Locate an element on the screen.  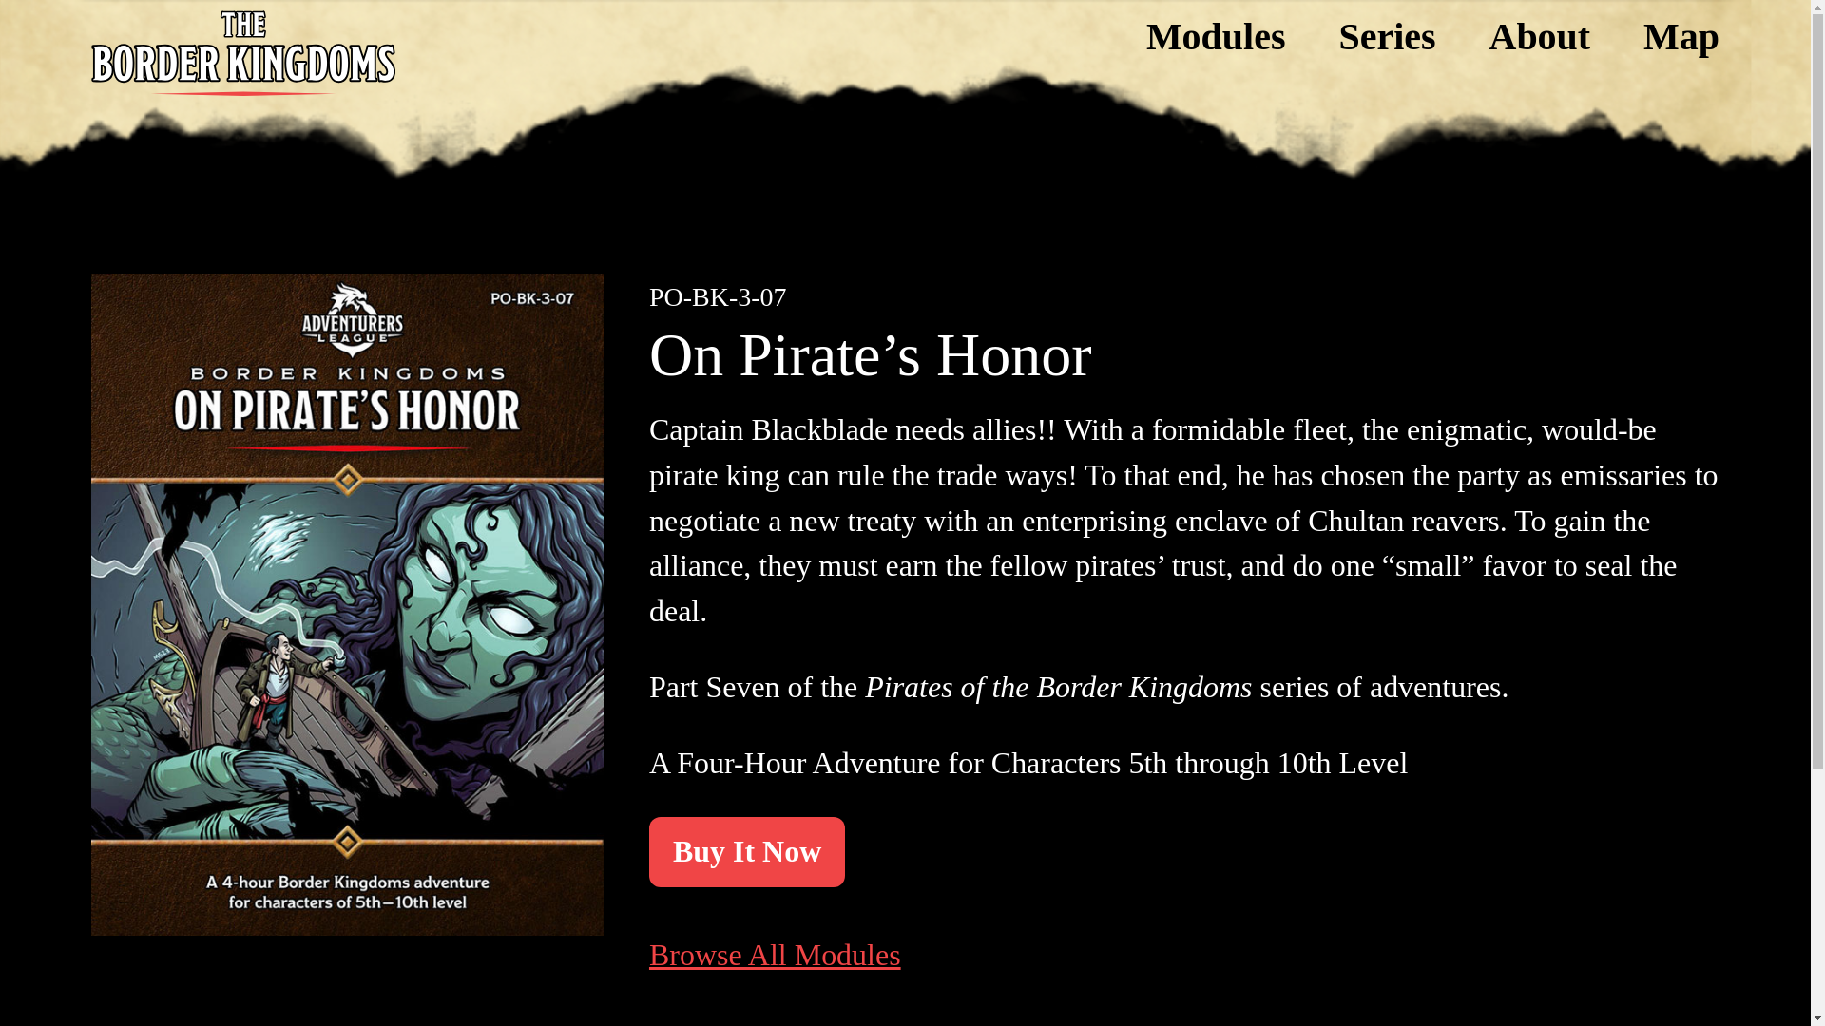
Series is located at coordinates (1386, 36).